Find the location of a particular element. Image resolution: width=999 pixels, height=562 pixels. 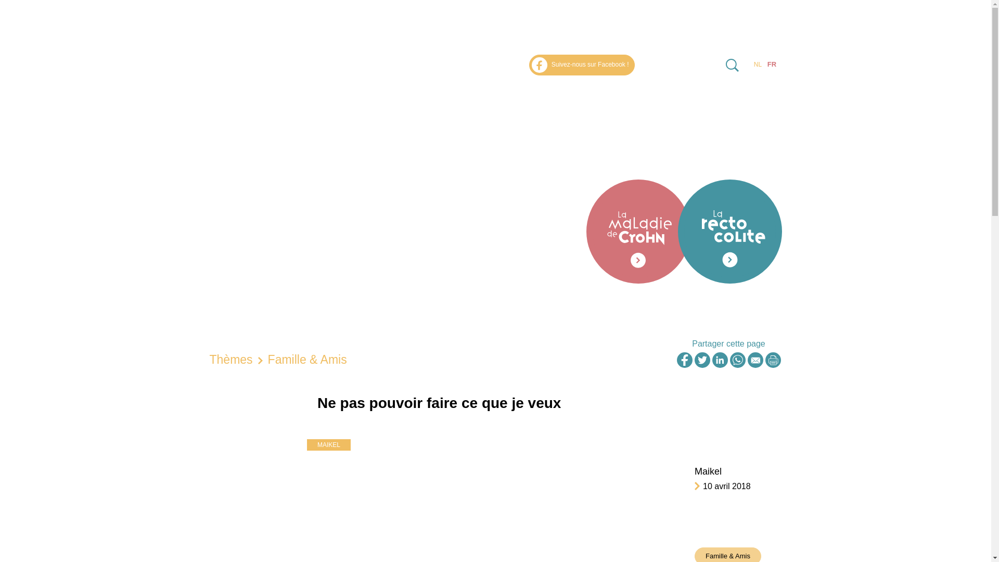

Famille & Amis is located at coordinates (308, 360).